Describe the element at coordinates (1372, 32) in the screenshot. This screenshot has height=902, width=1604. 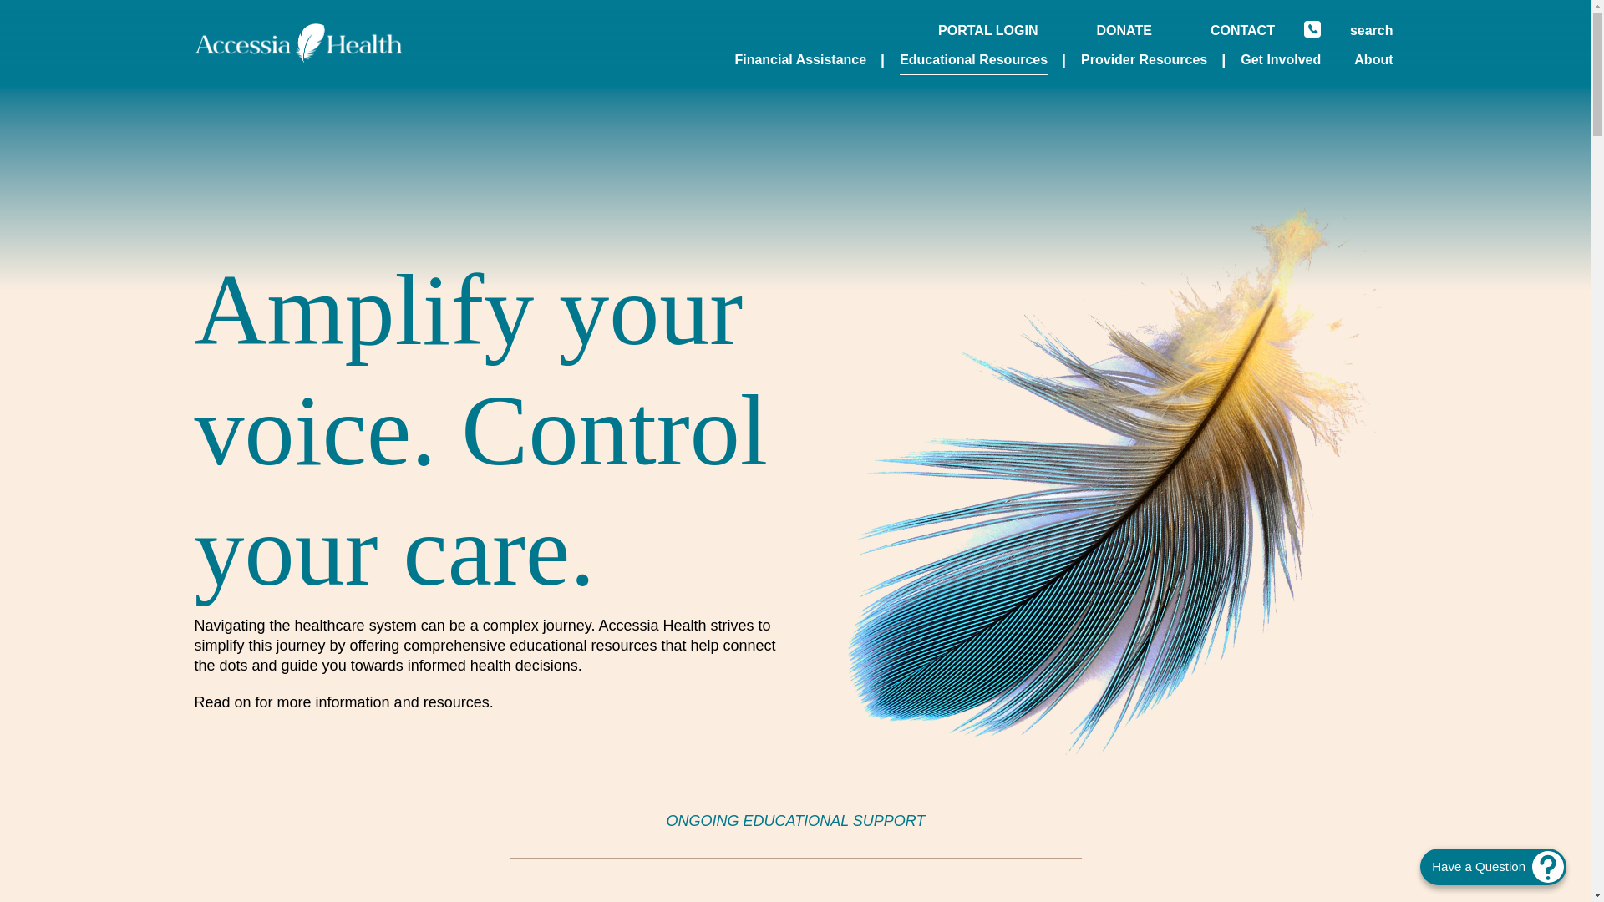
I see `search` at that location.